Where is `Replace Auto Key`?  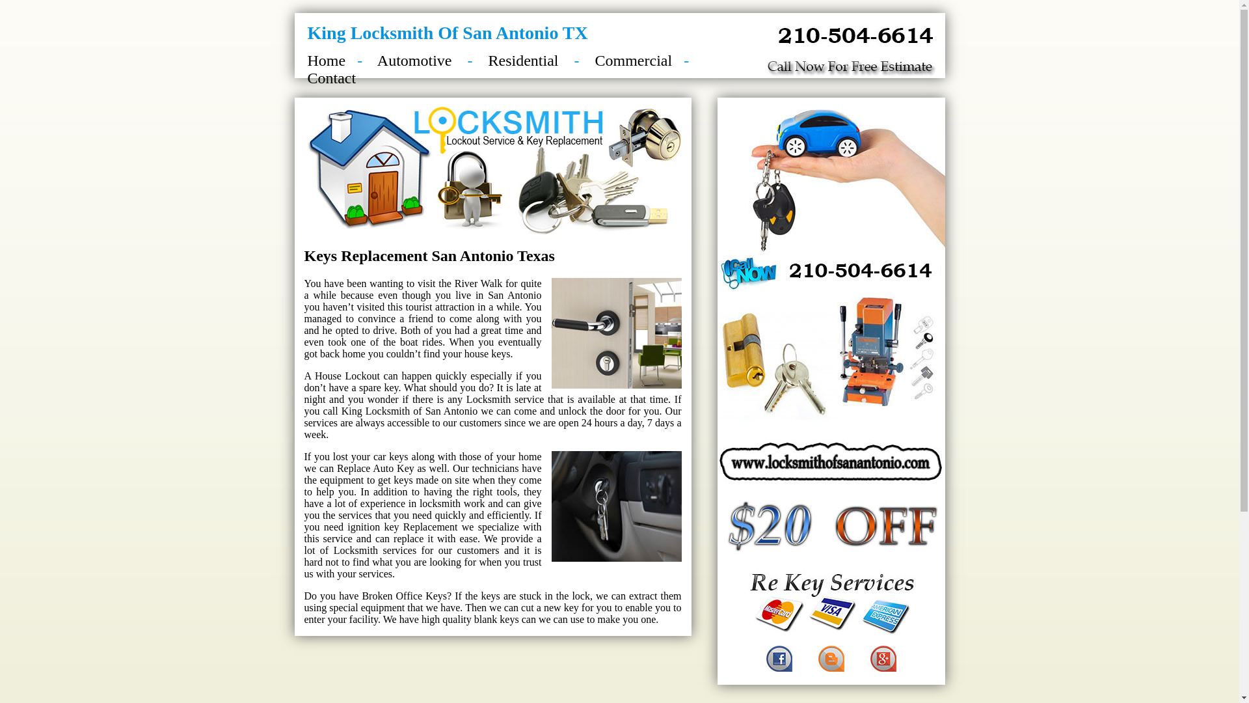 Replace Auto Key is located at coordinates (376, 469).